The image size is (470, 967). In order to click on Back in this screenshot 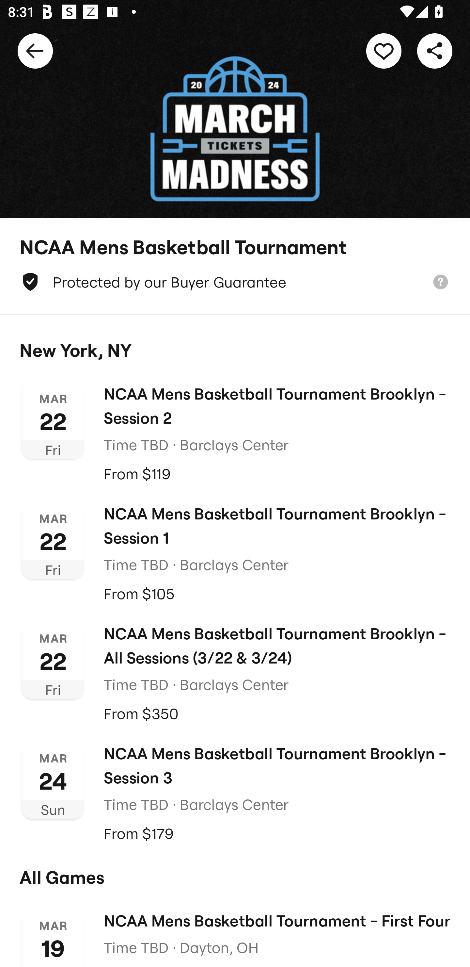, I will do `click(35, 50)`.